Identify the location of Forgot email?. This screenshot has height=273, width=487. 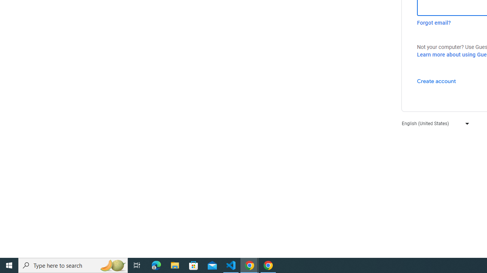
(434, 23).